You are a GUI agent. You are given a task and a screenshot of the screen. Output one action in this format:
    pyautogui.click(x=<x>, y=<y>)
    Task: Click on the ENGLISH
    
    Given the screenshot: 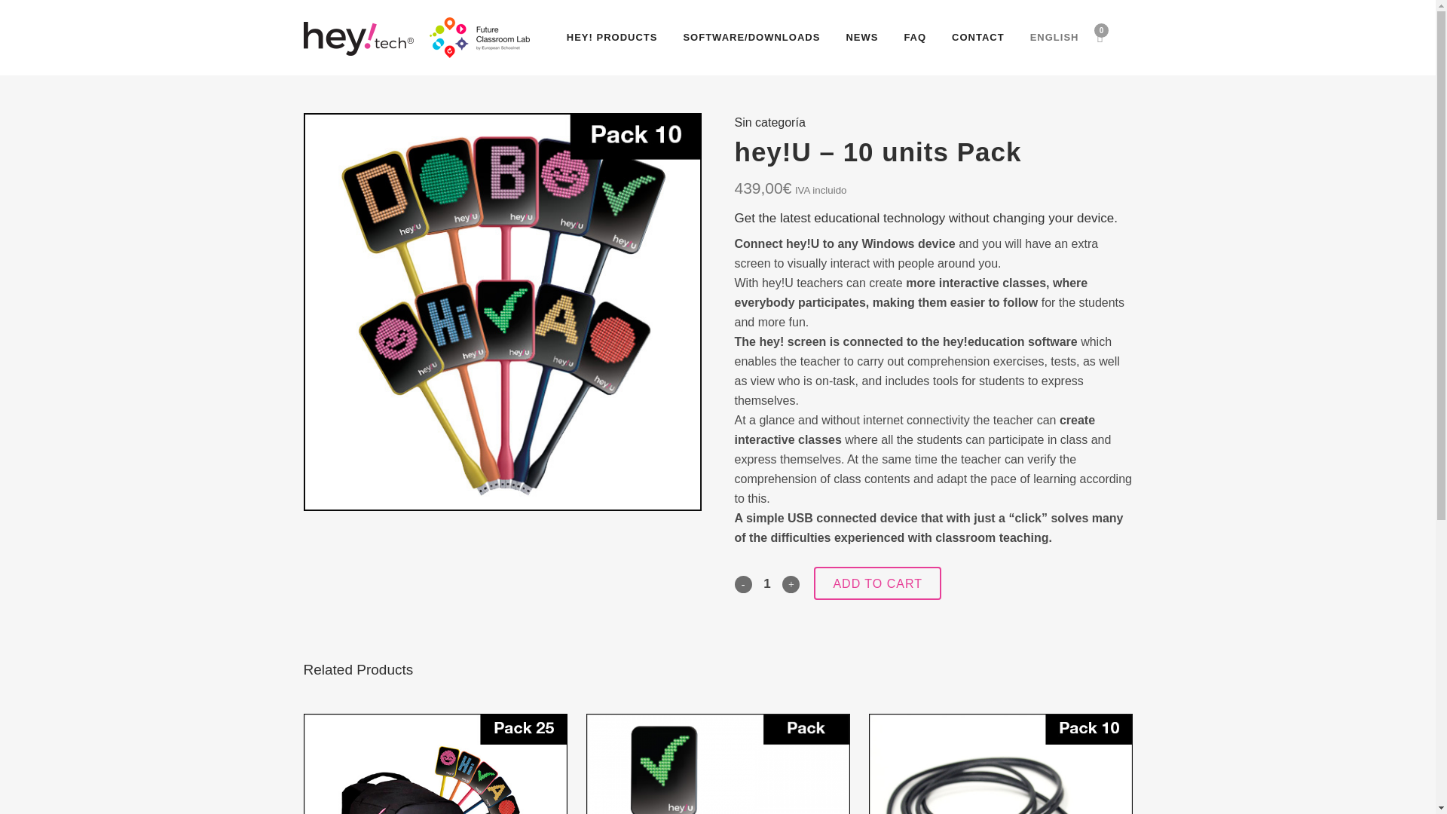 What is the action you would take?
    pyautogui.click(x=1054, y=38)
    